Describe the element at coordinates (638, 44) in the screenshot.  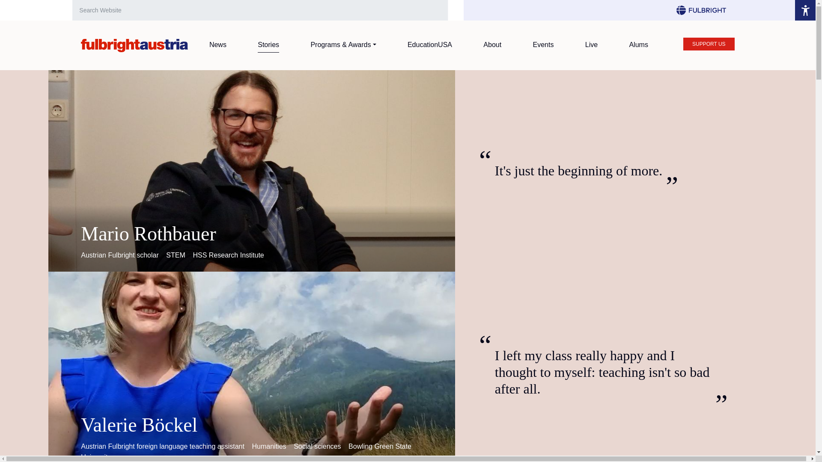
I see `Alums` at that location.